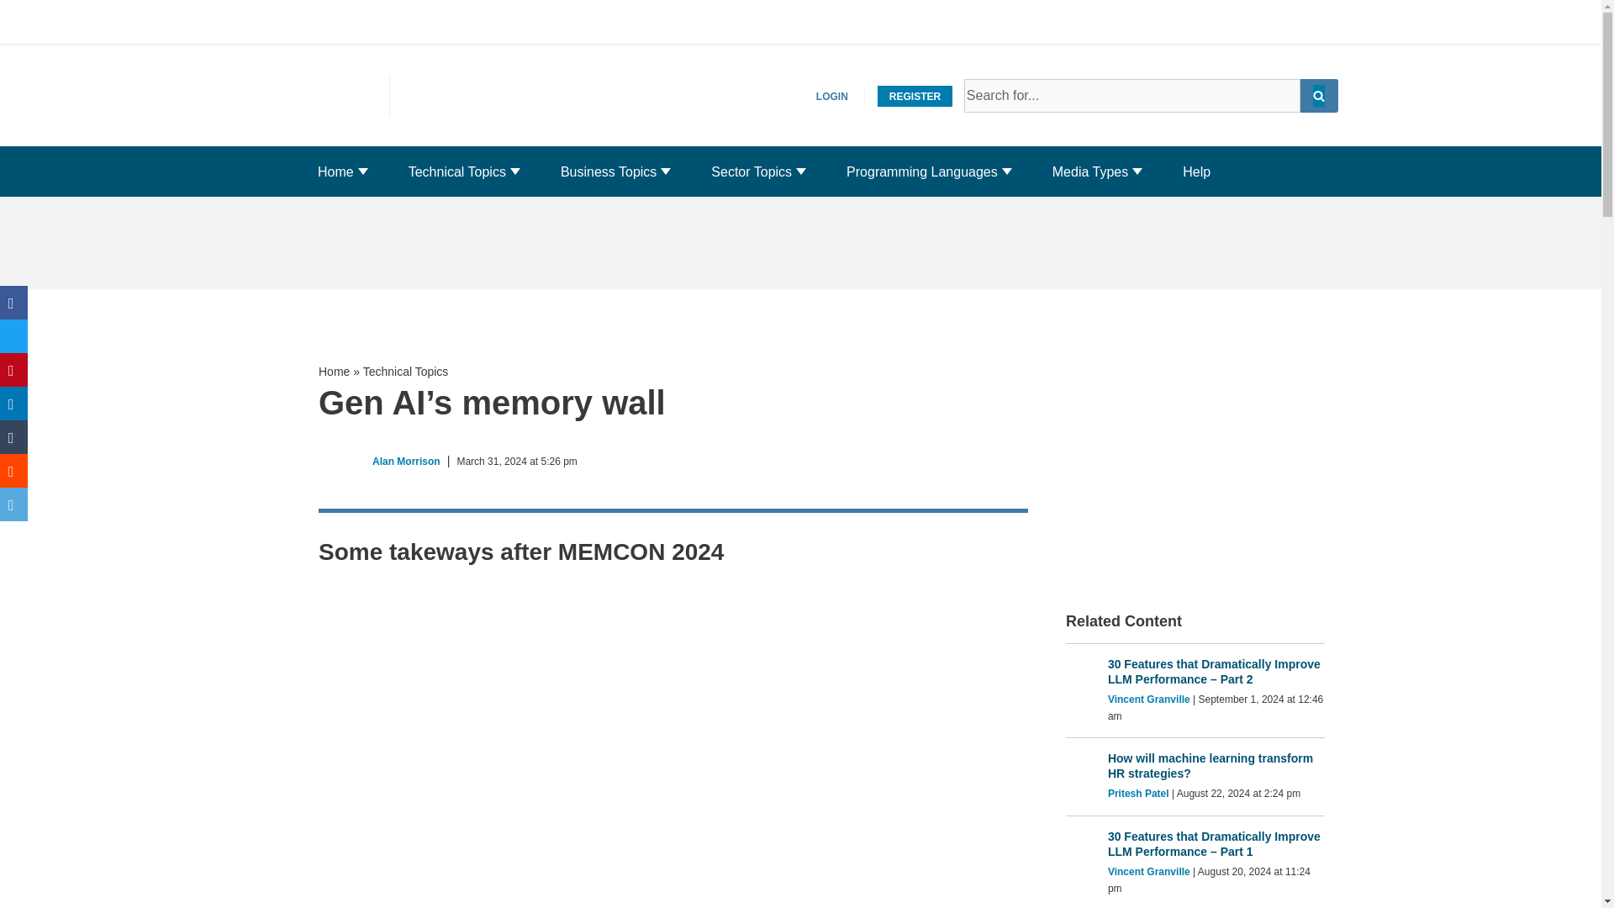 Image resolution: width=1614 pixels, height=908 pixels. What do you see at coordinates (13, 35) in the screenshot?
I see `Skip to content` at bounding box center [13, 35].